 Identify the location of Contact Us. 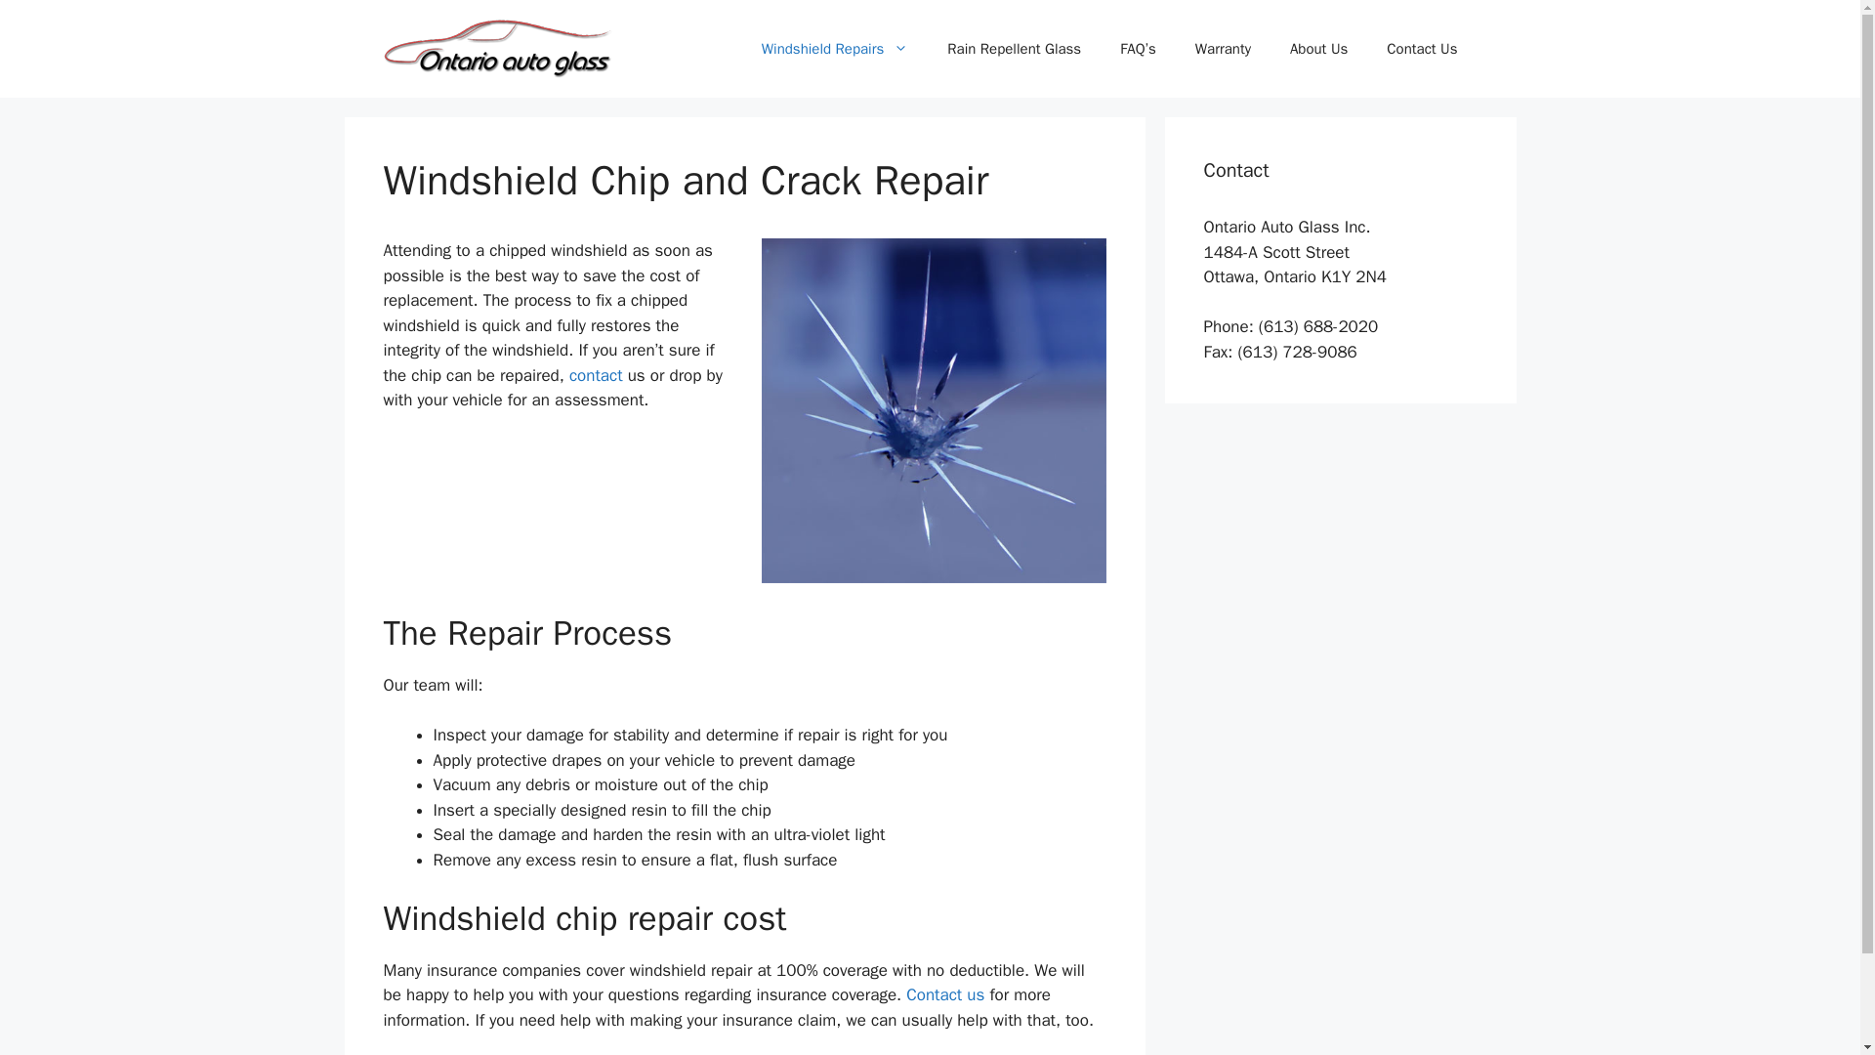
(596, 375).